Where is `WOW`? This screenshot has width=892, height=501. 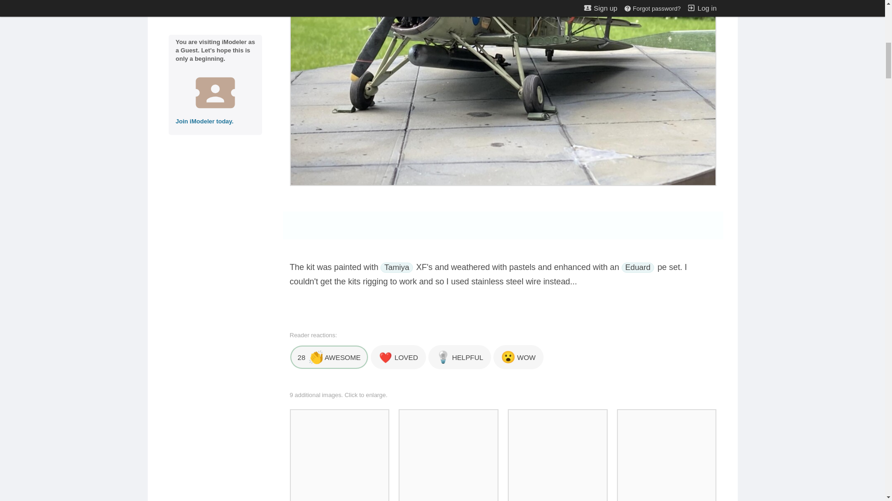 WOW is located at coordinates (518, 357).